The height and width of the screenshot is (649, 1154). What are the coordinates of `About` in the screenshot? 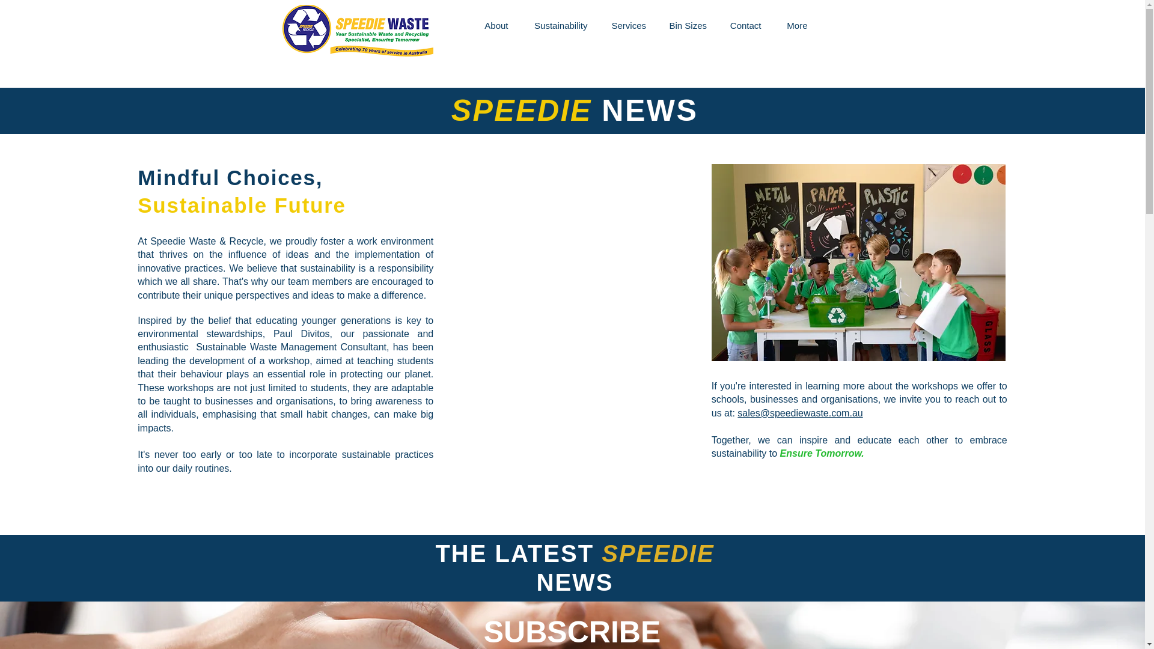 It's located at (495, 25).